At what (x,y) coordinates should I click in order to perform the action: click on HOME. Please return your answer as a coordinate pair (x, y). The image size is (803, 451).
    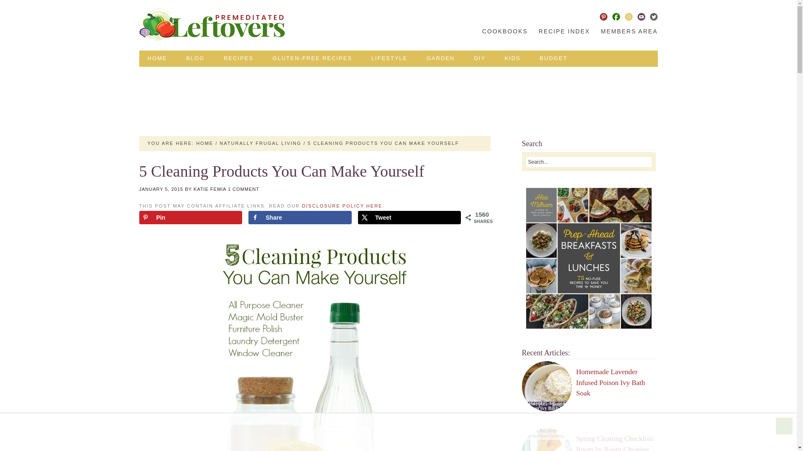
    Looking at the image, I should click on (205, 143).